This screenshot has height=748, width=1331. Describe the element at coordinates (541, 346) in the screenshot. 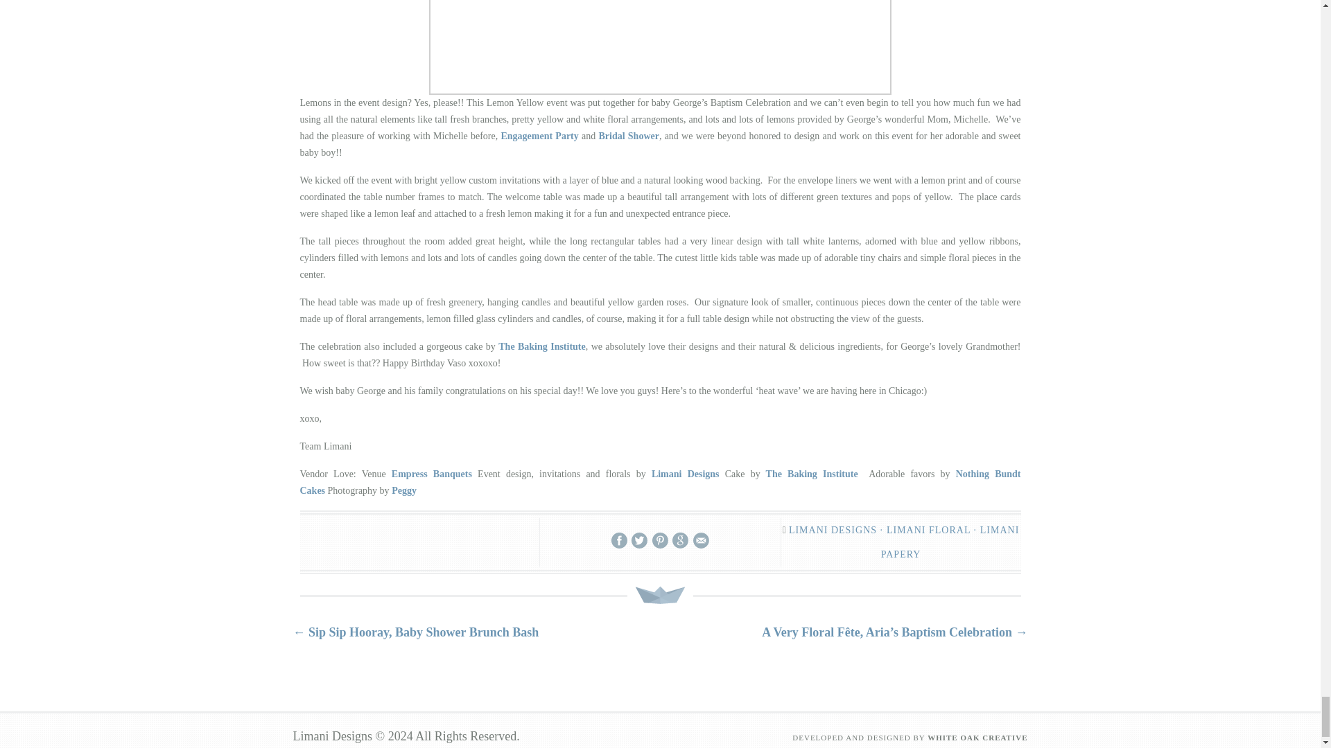

I see `The Baking Institute` at that location.